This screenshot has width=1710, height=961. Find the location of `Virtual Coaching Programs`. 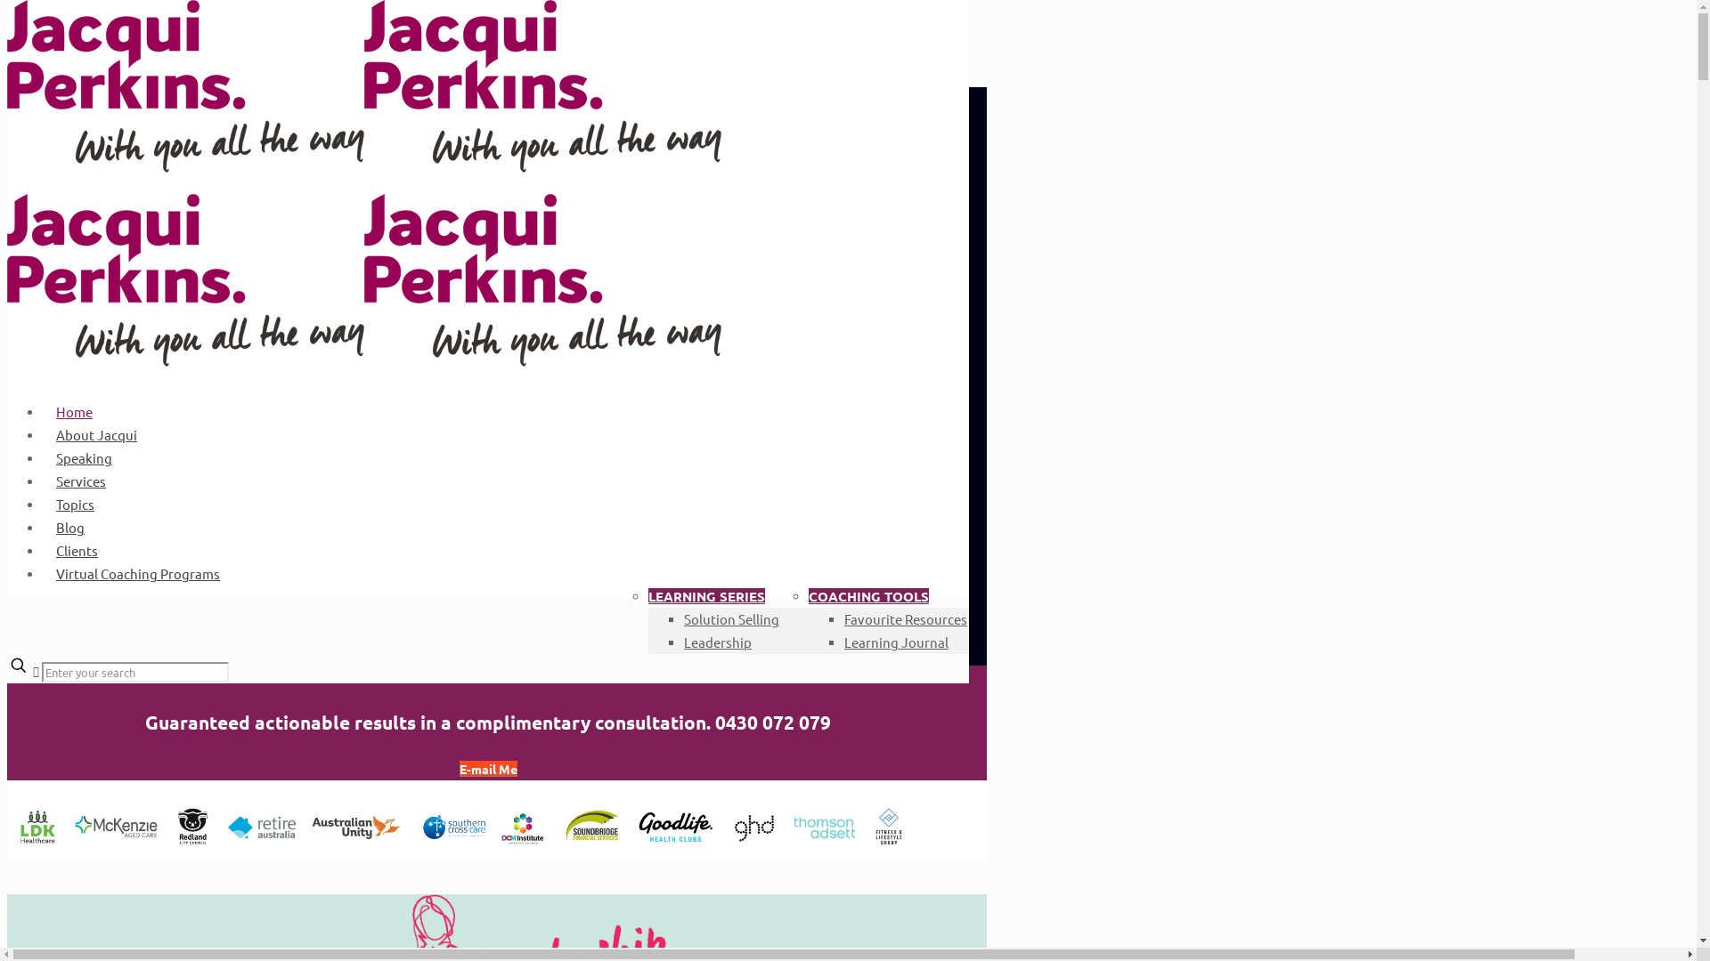

Virtual Coaching Programs is located at coordinates (138, 573).